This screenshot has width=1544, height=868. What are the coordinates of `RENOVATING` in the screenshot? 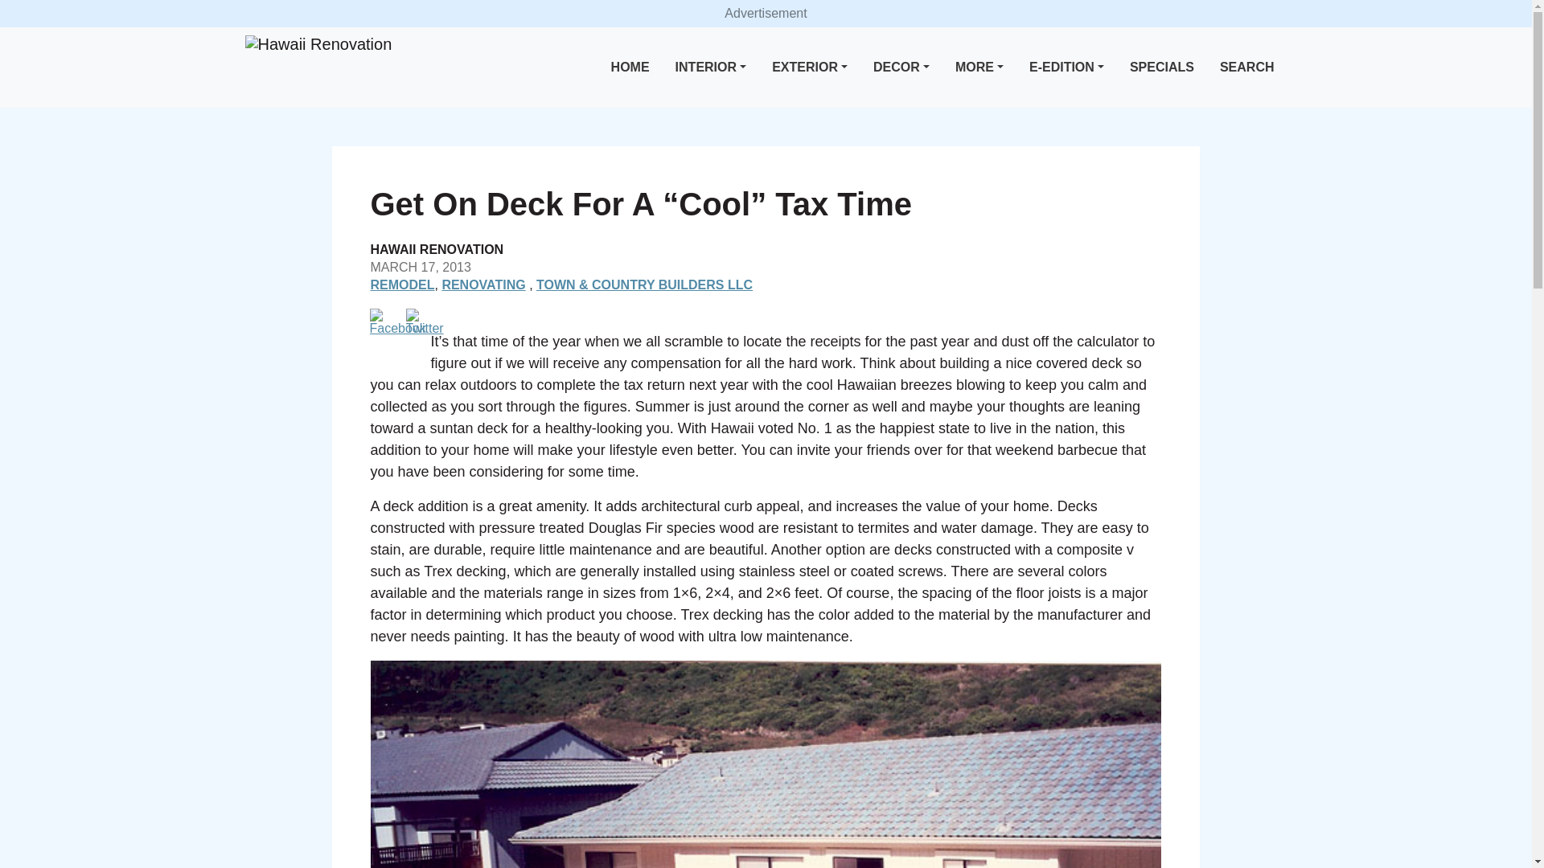 It's located at (482, 285).